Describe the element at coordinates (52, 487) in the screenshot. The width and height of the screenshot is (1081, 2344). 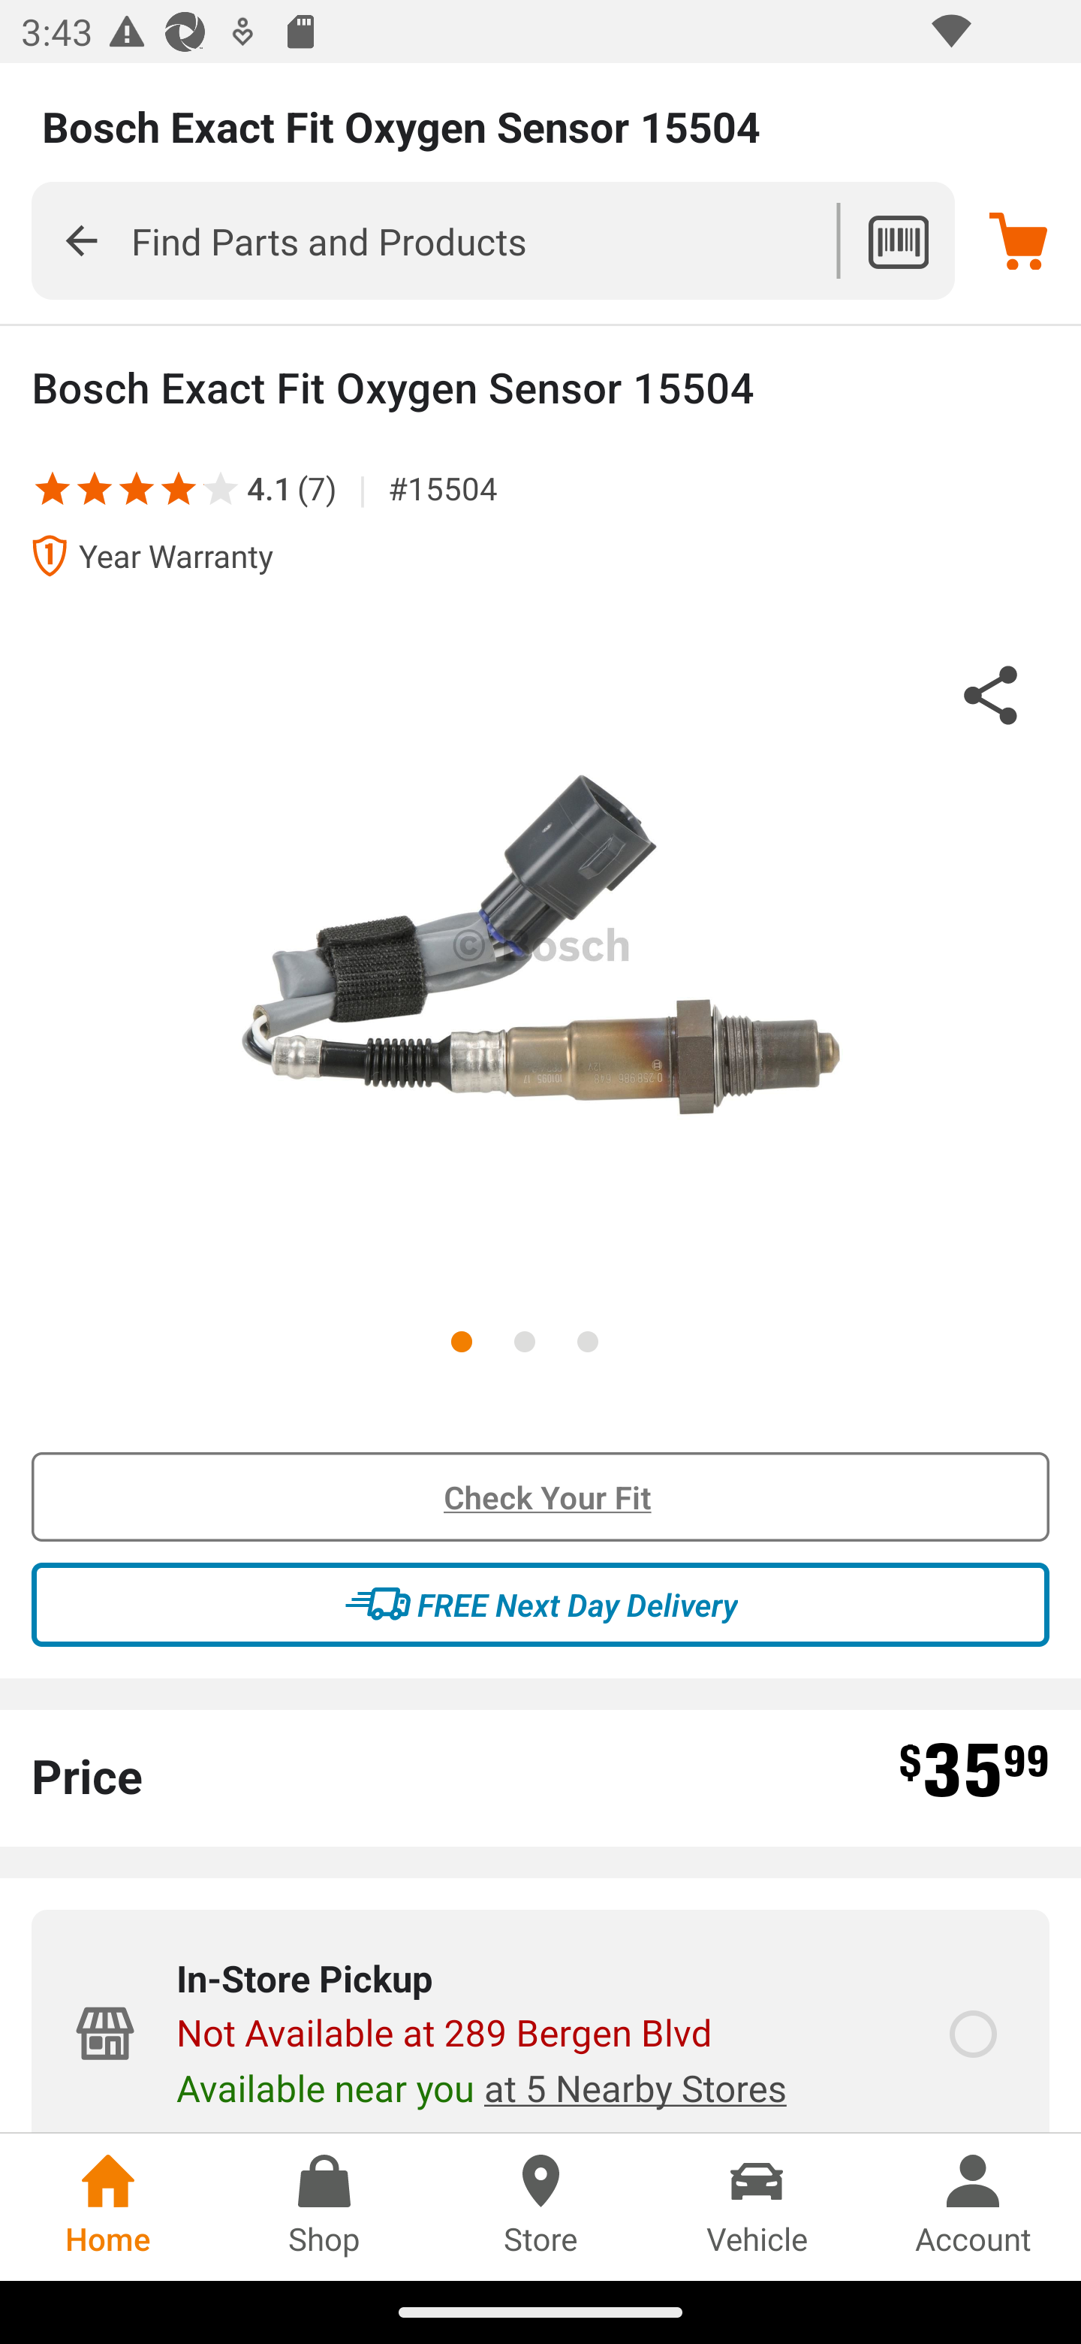
I see `` at that location.